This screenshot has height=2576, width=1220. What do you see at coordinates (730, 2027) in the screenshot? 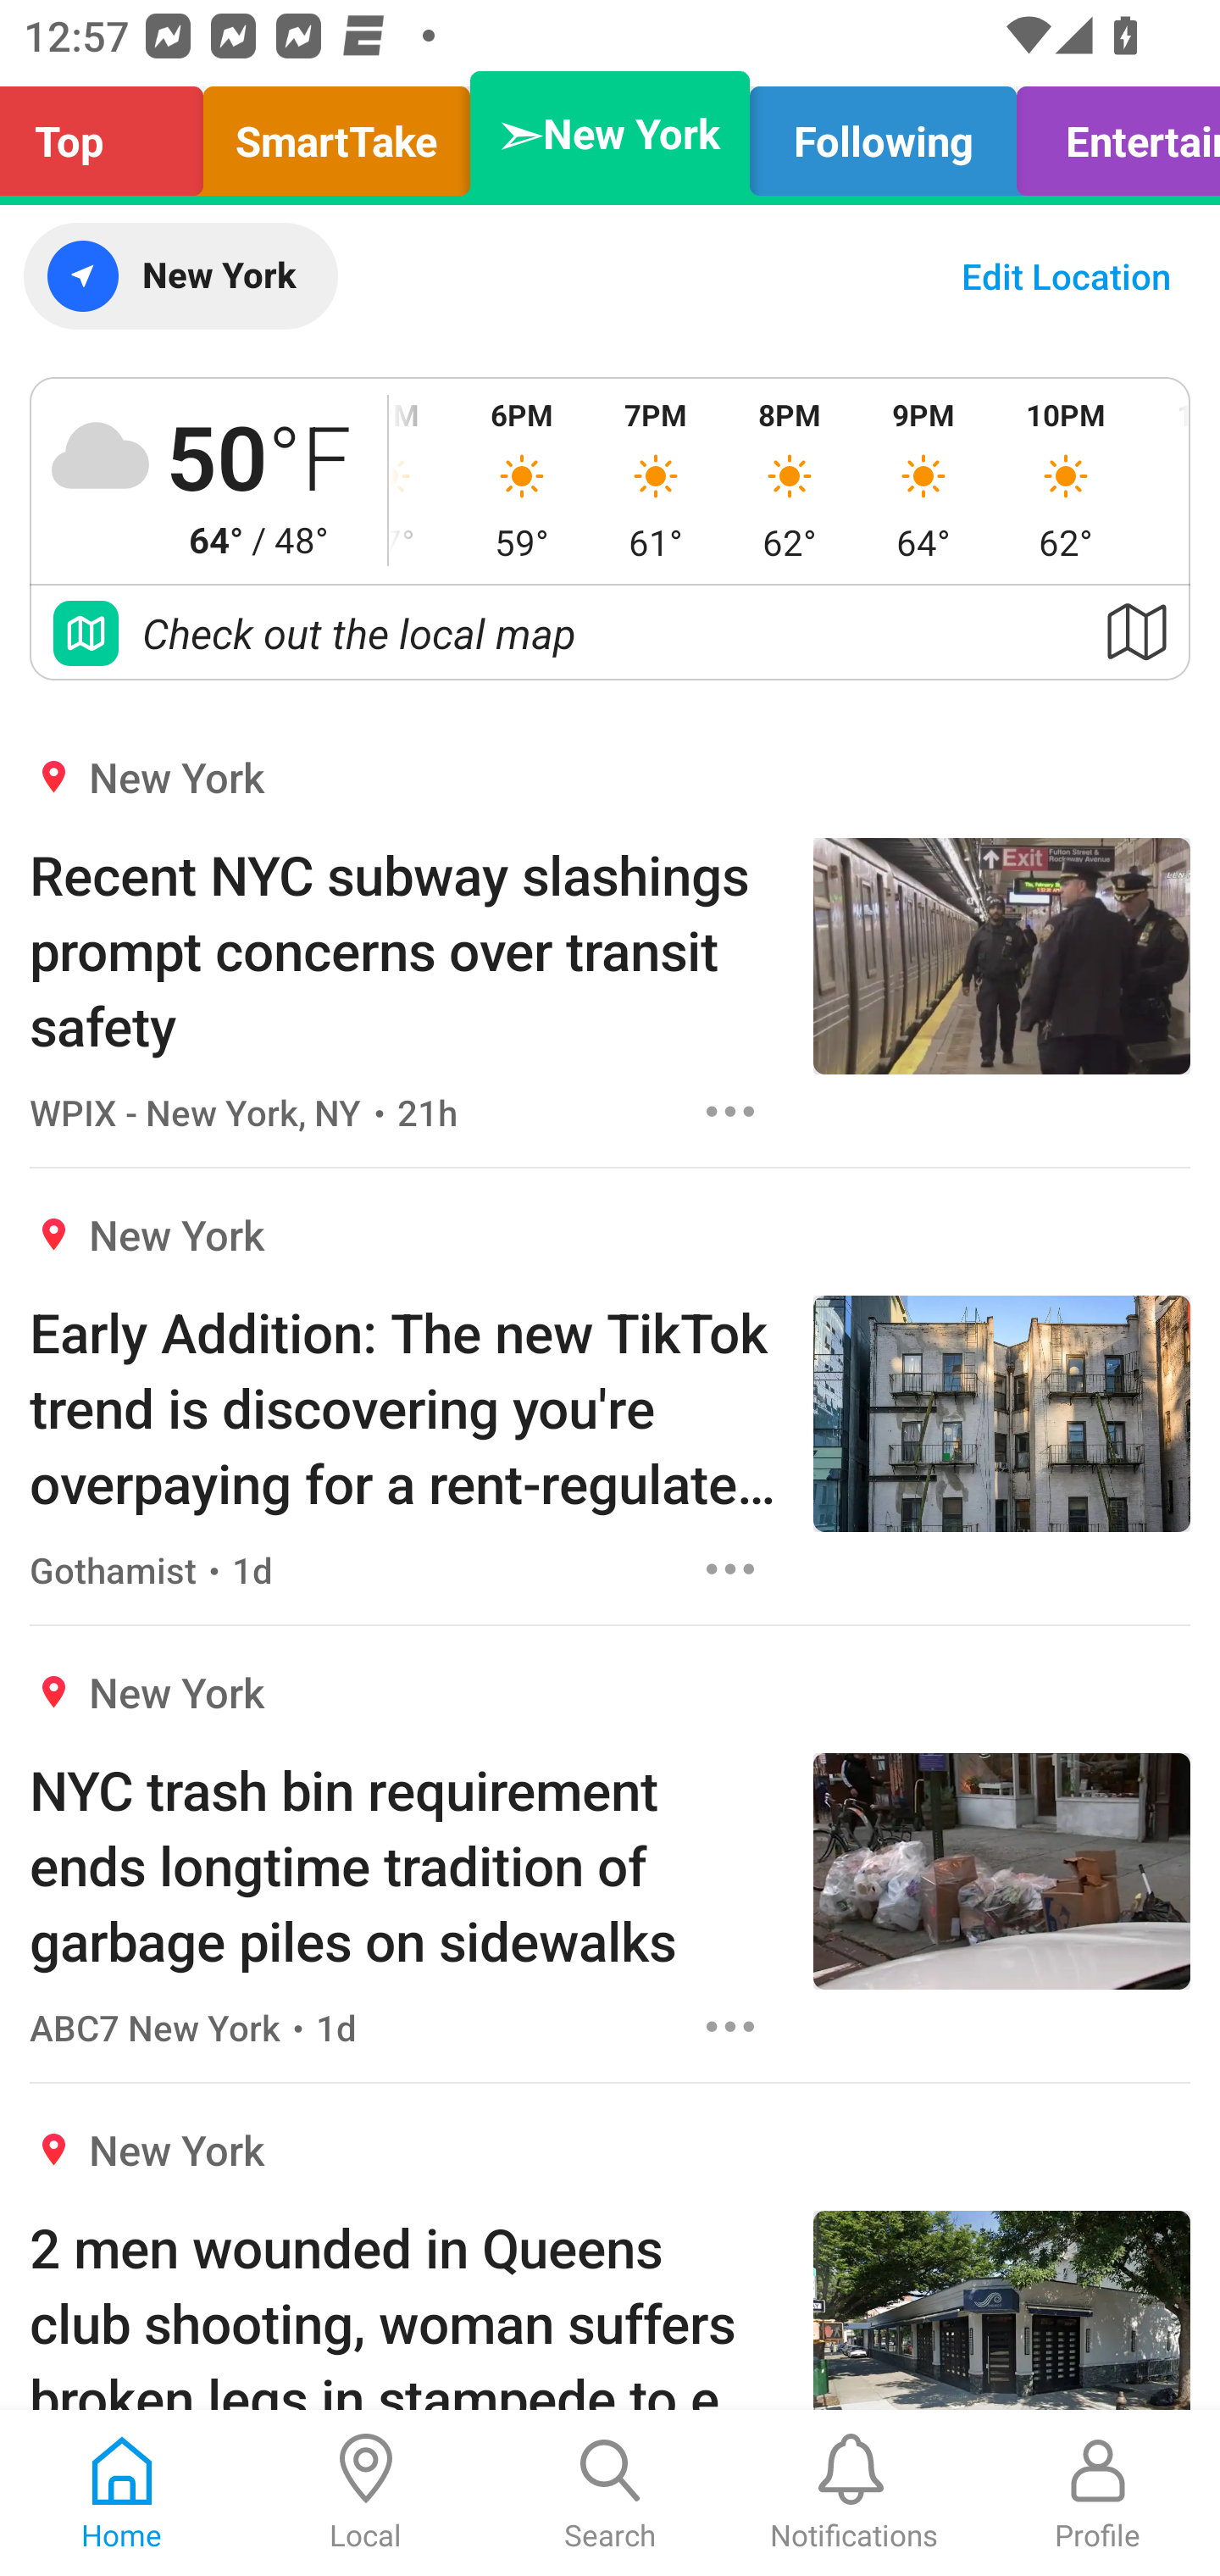
I see `Options` at bounding box center [730, 2027].